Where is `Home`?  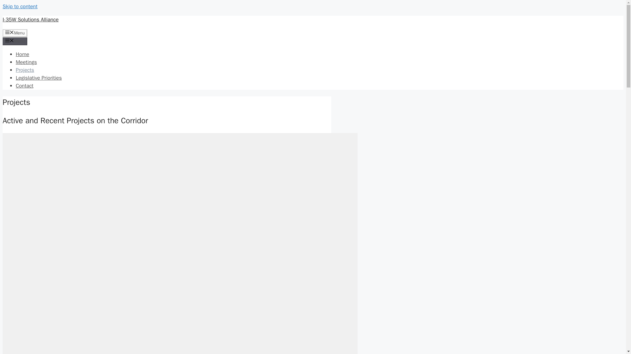
Home is located at coordinates (22, 54).